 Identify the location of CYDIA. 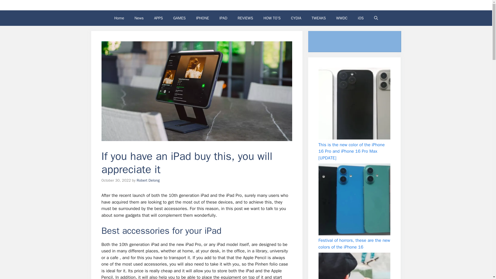
(296, 18).